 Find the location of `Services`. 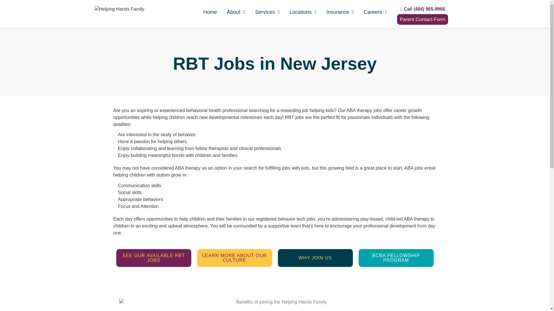

Services is located at coordinates (267, 12).